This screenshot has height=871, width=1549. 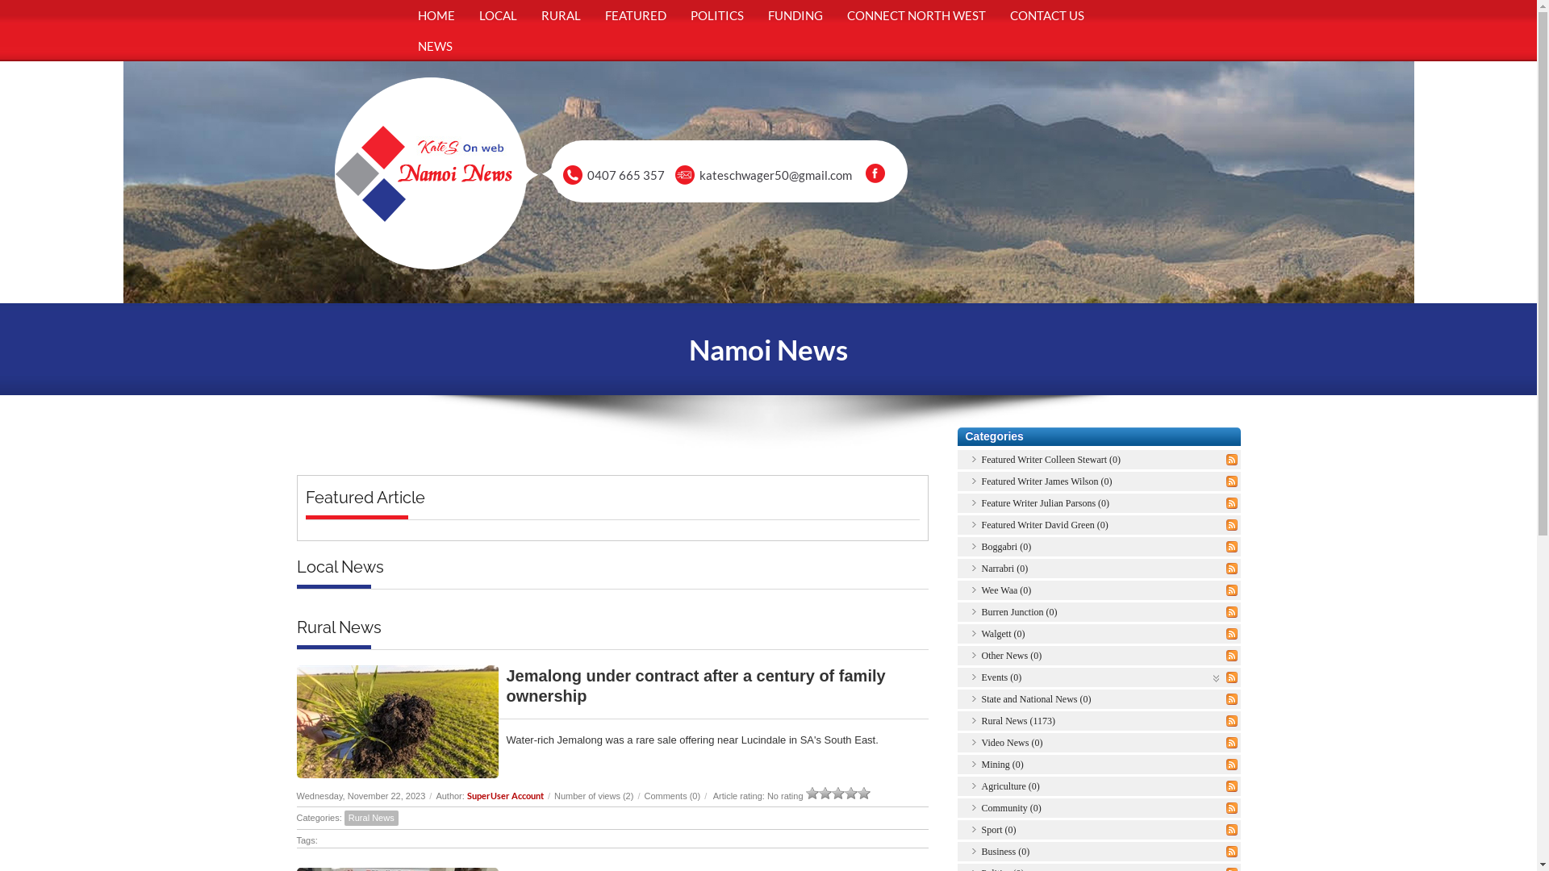 What do you see at coordinates (1004, 569) in the screenshot?
I see `Narrabri (0)` at bounding box center [1004, 569].